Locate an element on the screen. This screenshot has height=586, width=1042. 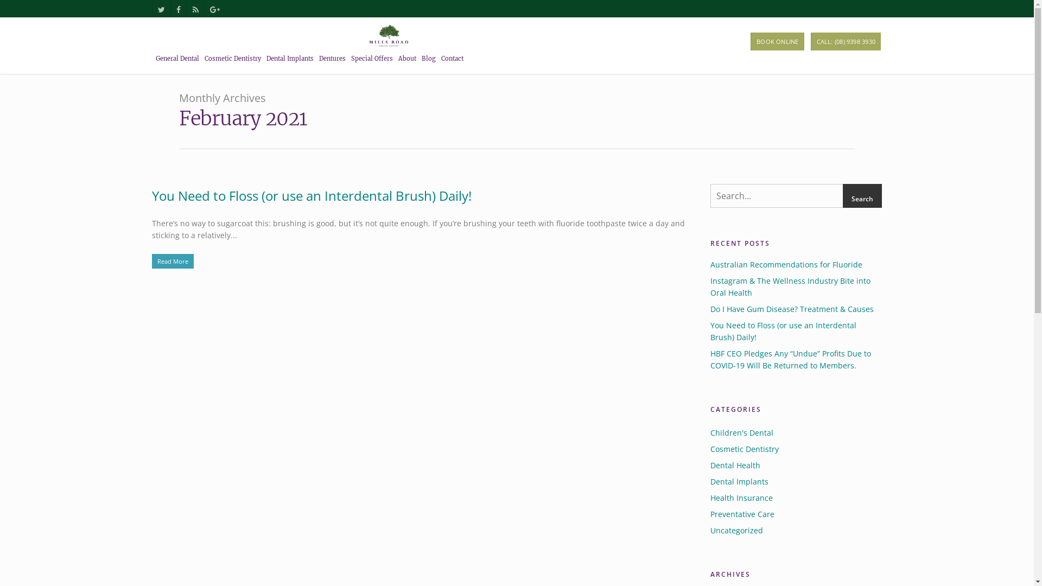
BOOK ONLINE is located at coordinates (777, 41).